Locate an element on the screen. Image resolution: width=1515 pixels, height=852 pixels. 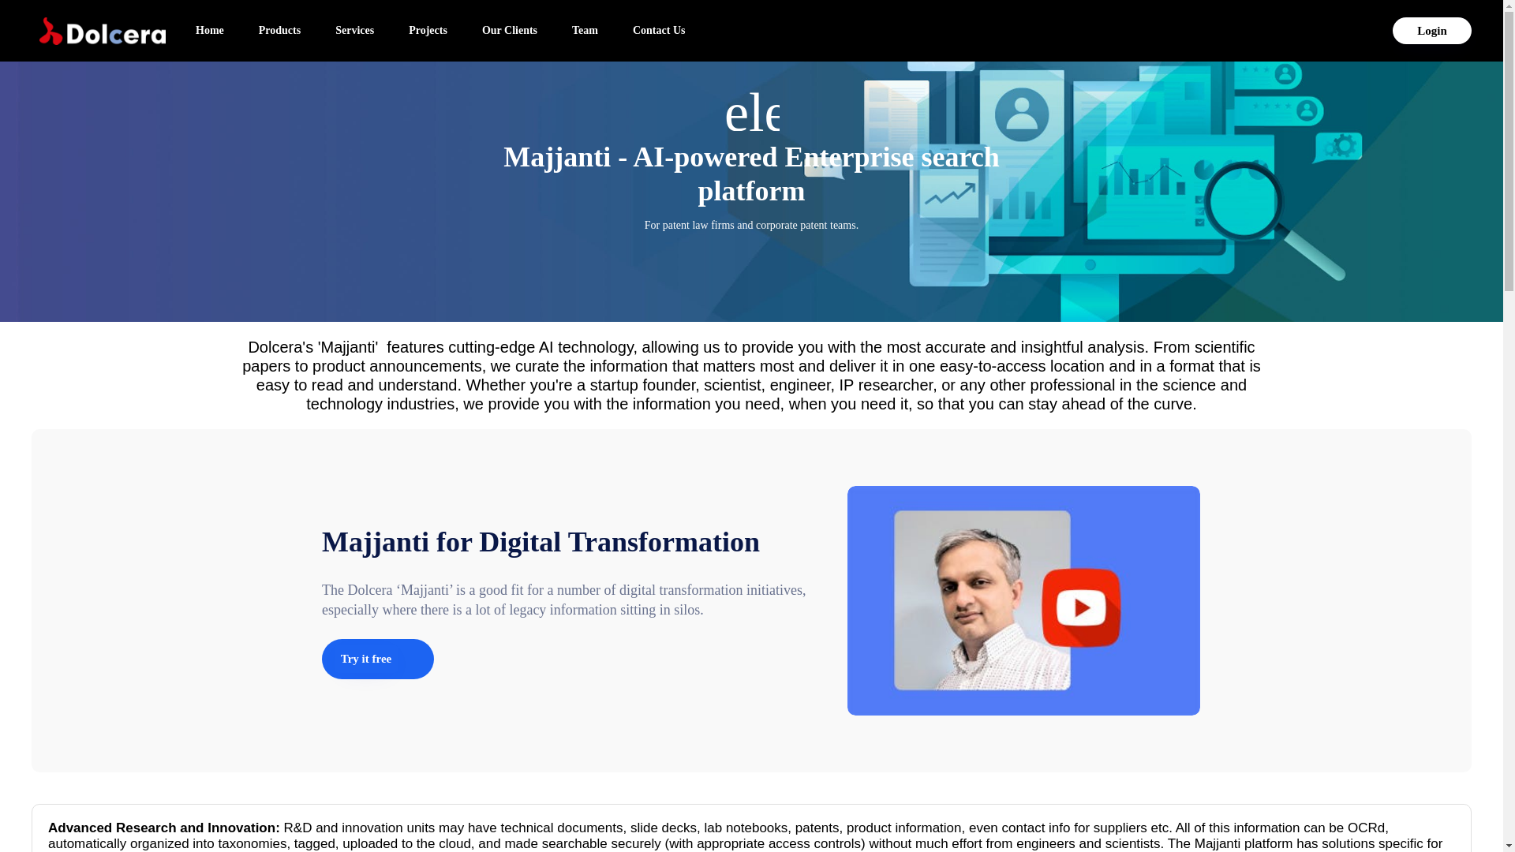
Try it free is located at coordinates (366, 659).